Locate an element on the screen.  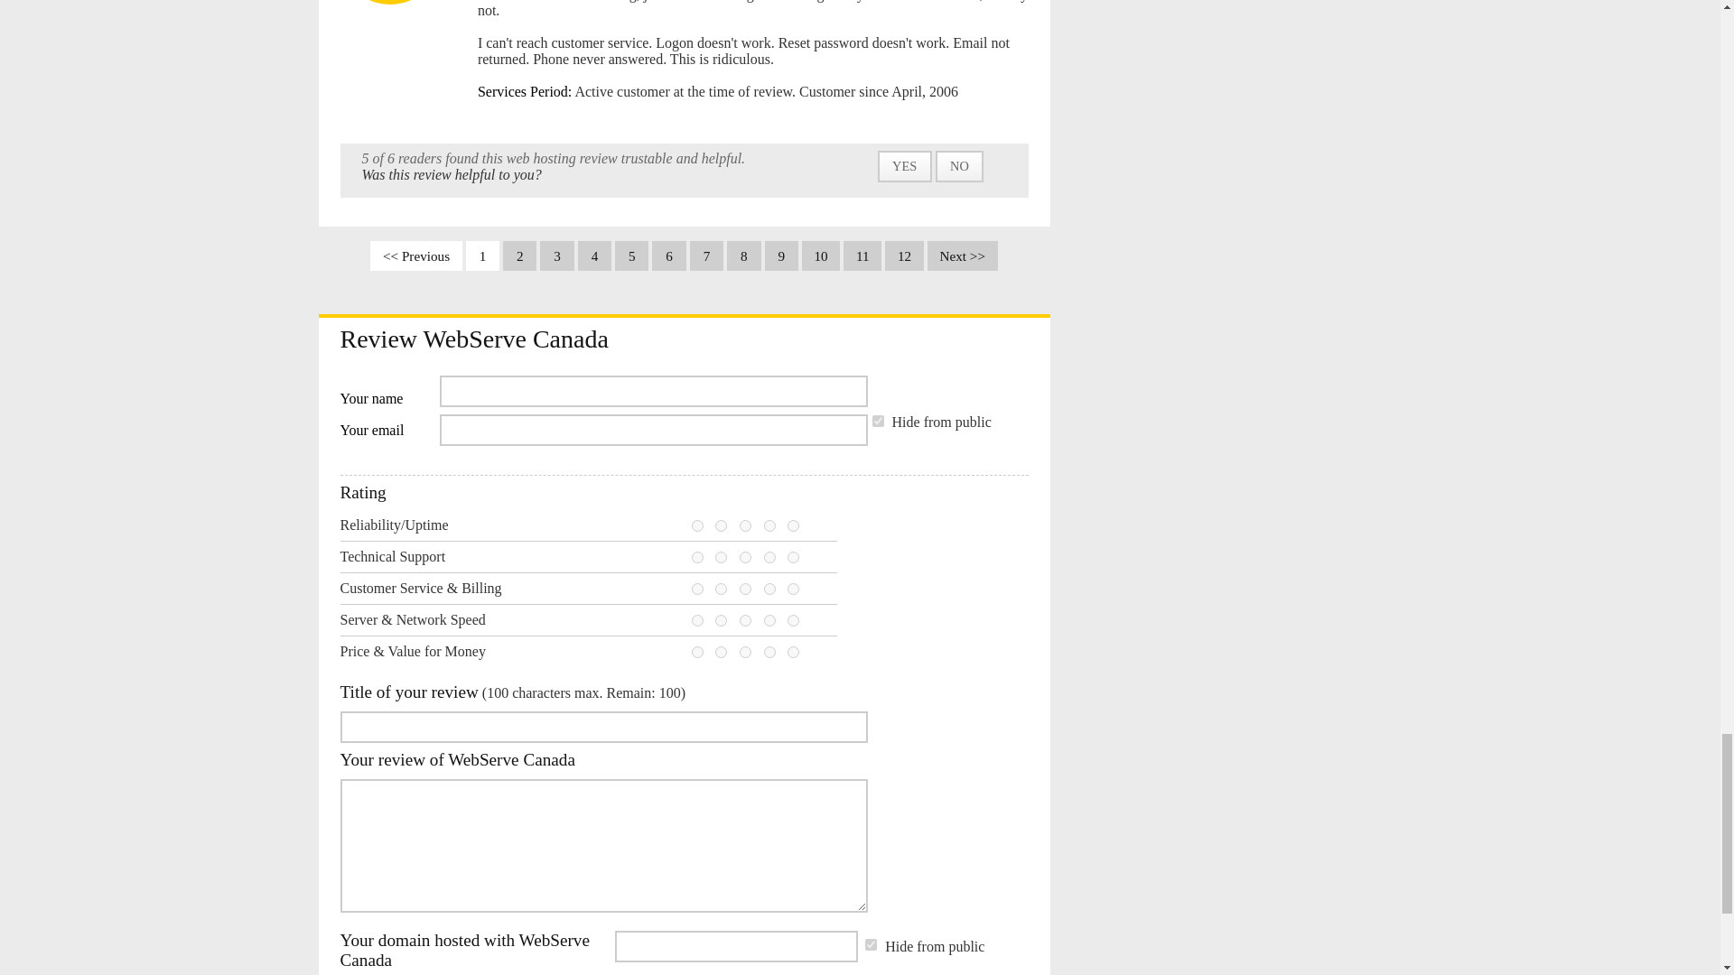
1 is located at coordinates (697, 589).